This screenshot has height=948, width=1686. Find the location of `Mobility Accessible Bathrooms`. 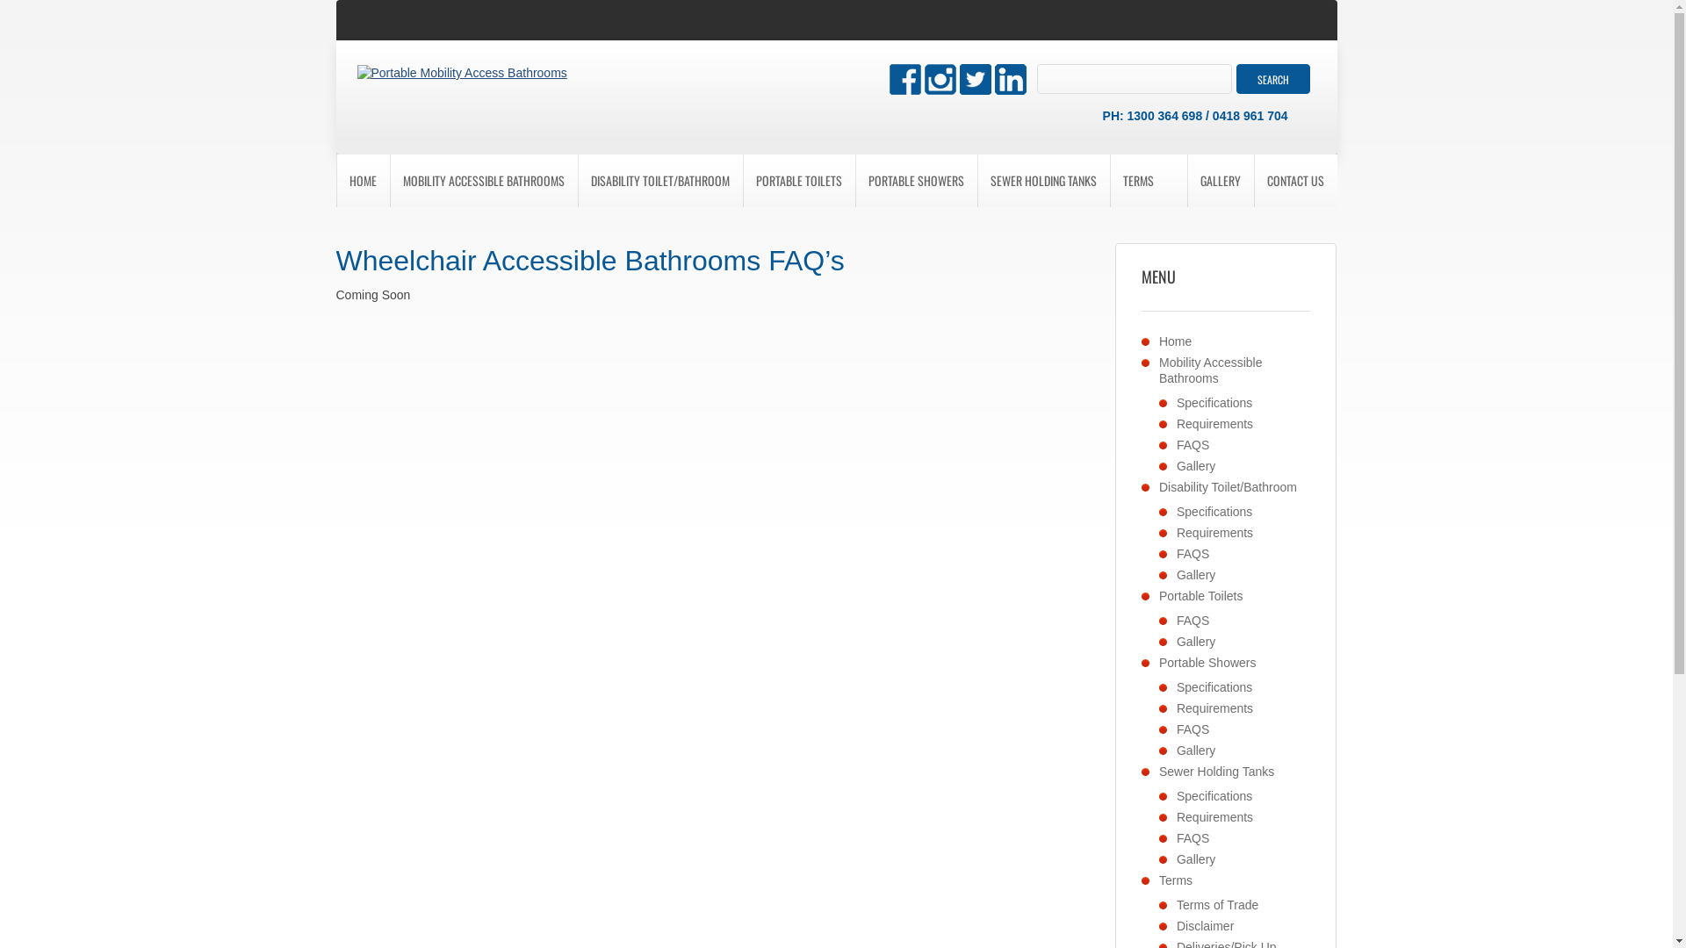

Mobility Accessible Bathrooms is located at coordinates (1211, 370).